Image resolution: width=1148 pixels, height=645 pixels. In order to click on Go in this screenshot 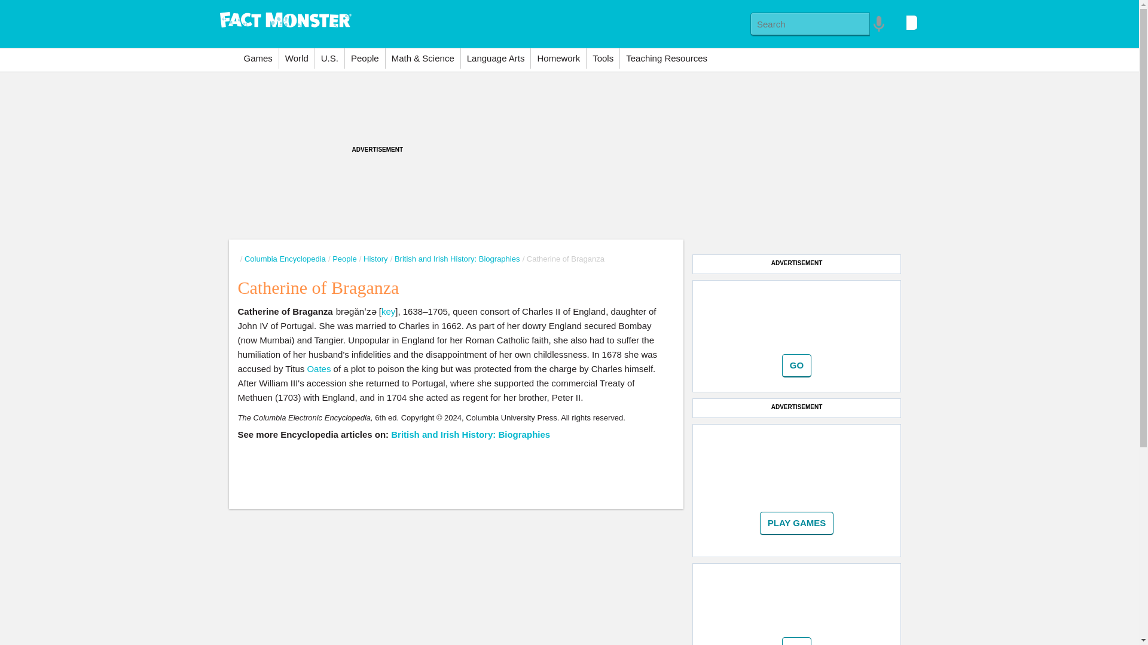, I will do `click(797, 523)`.